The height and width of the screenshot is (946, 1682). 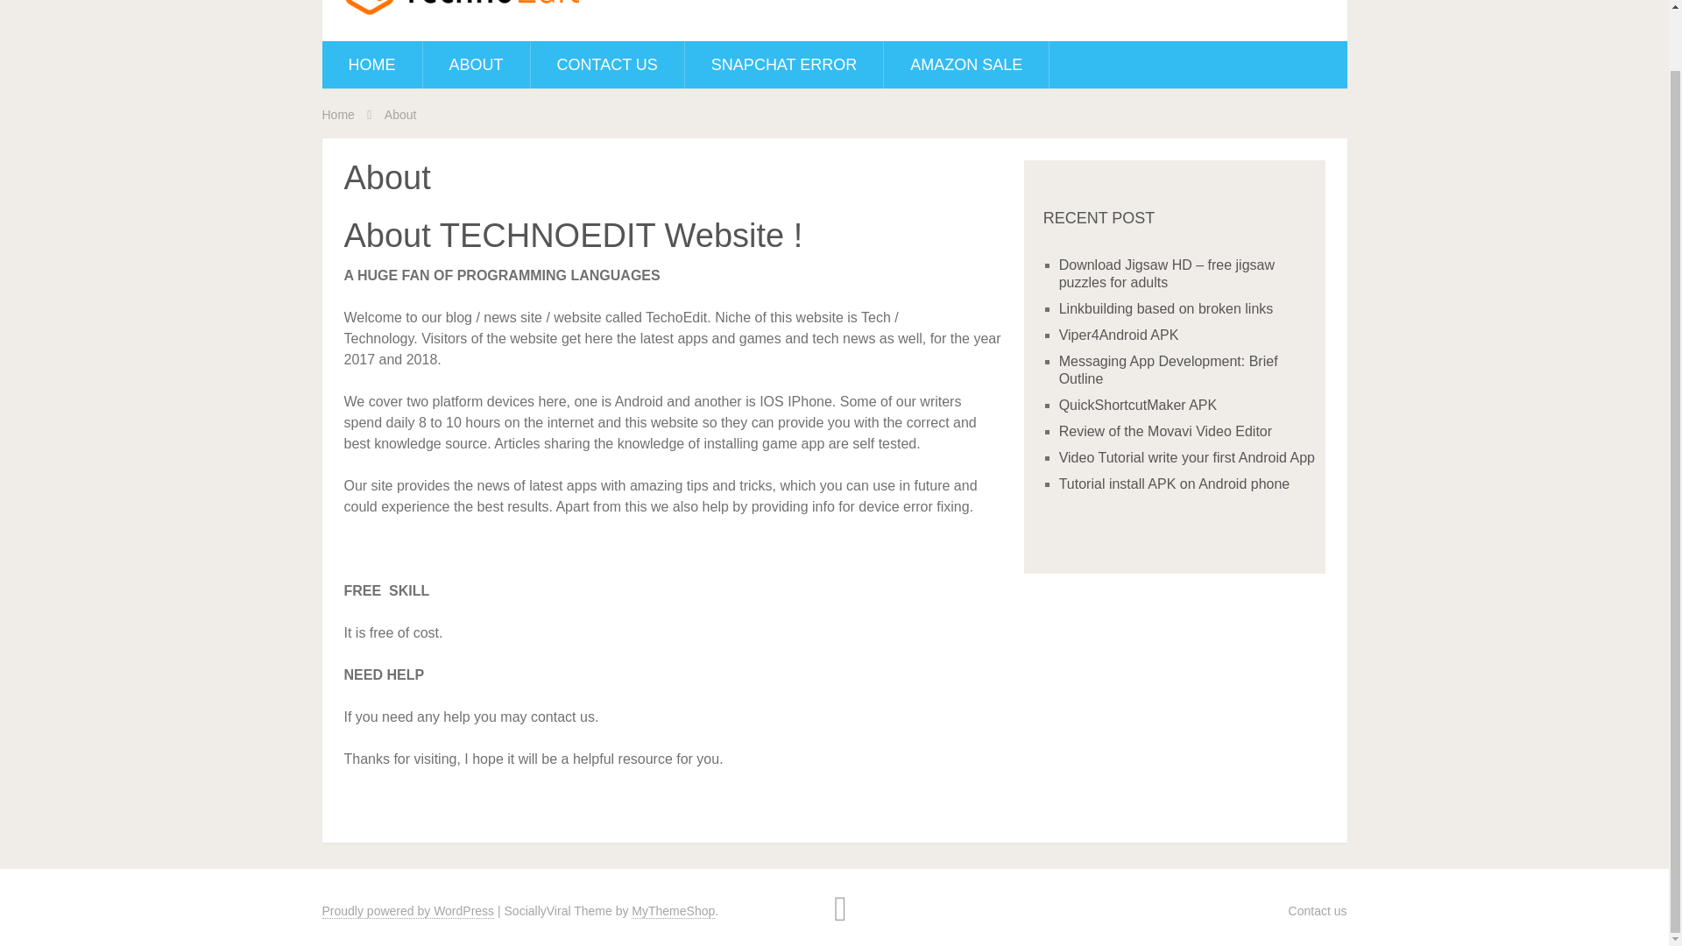 I want to click on Home, so click(x=338, y=115).